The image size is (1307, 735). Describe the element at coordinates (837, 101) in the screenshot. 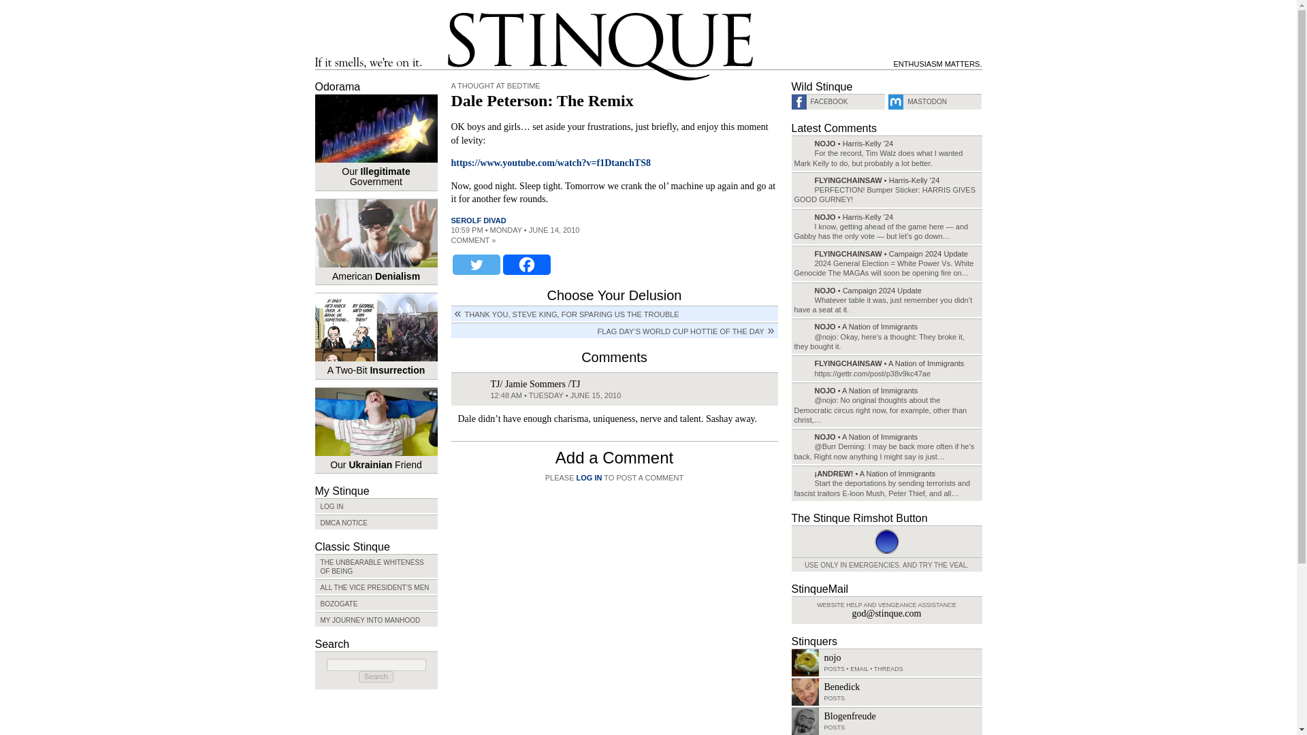

I see `FACEBOOK` at that location.